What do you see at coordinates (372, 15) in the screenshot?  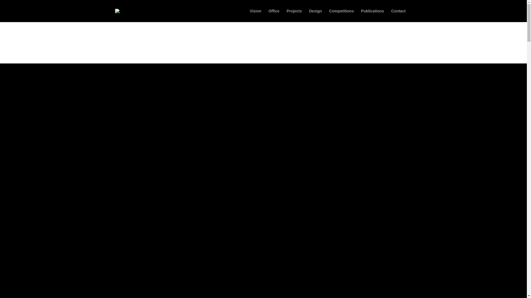 I see `Publications` at bounding box center [372, 15].